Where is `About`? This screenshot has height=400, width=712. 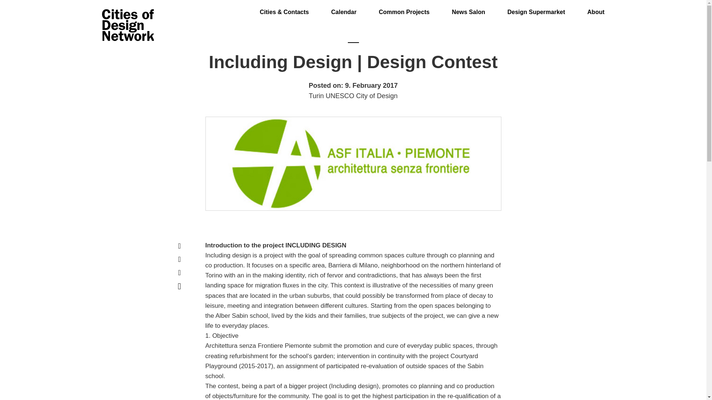 About is located at coordinates (596, 8).